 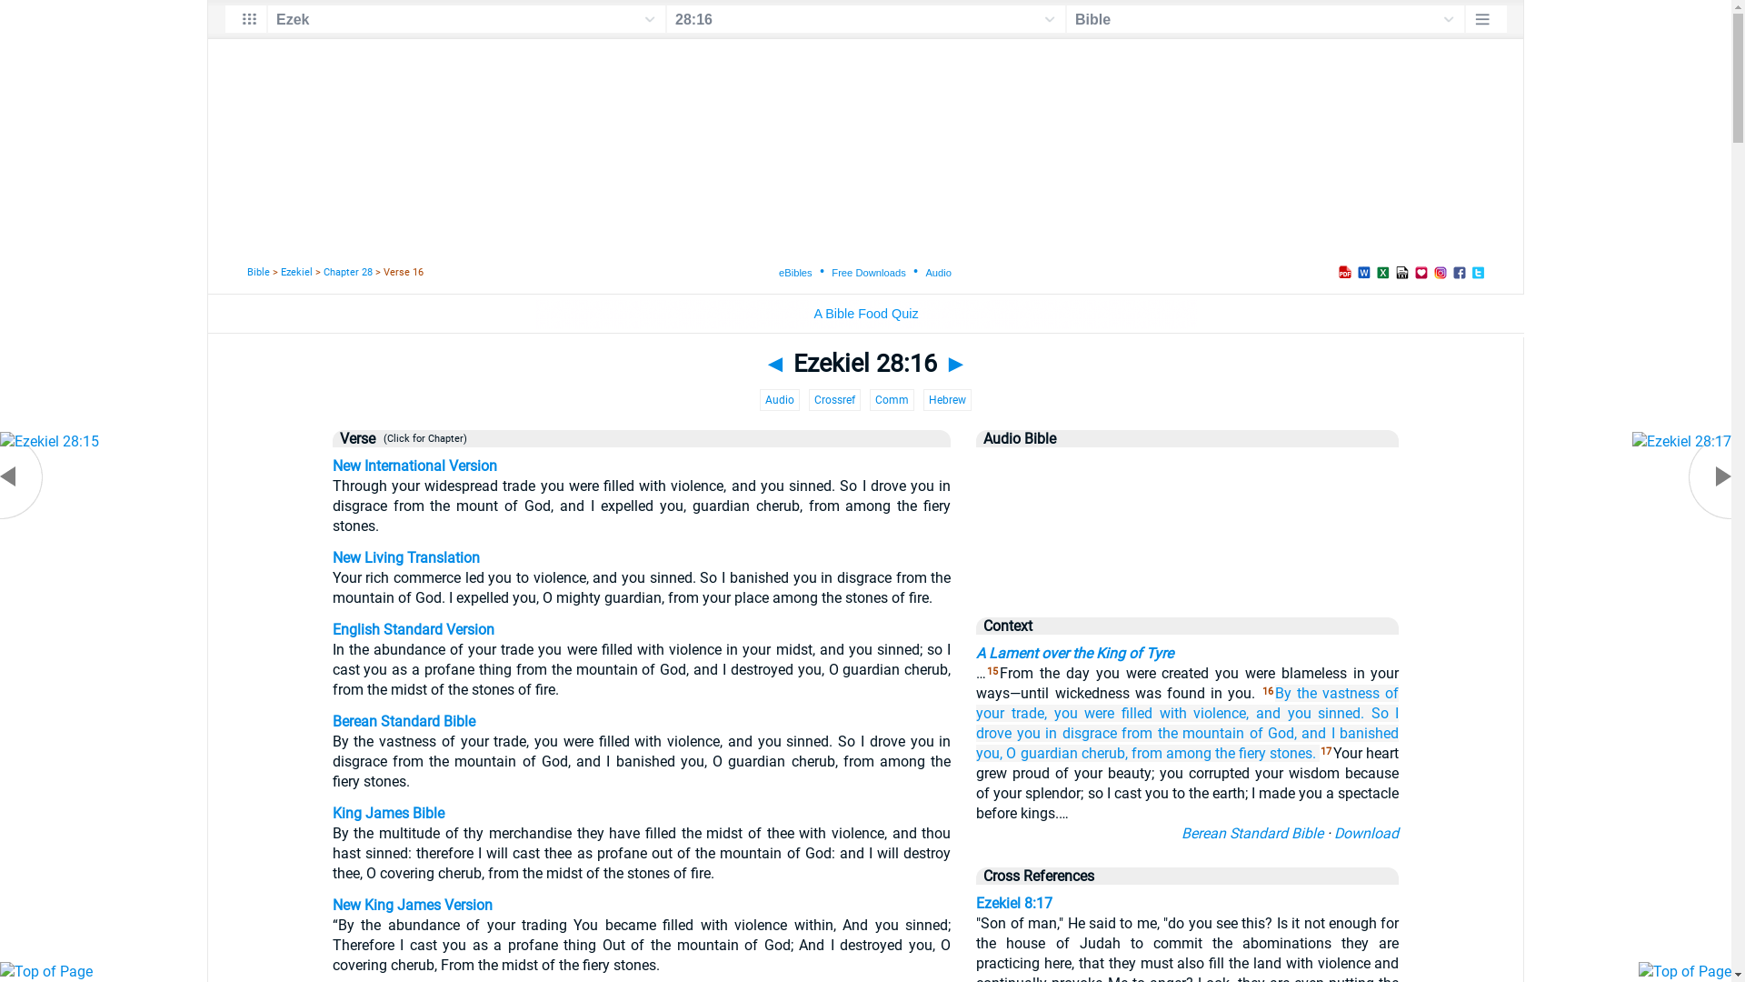 I want to click on  Audio , so click(x=780, y=400).